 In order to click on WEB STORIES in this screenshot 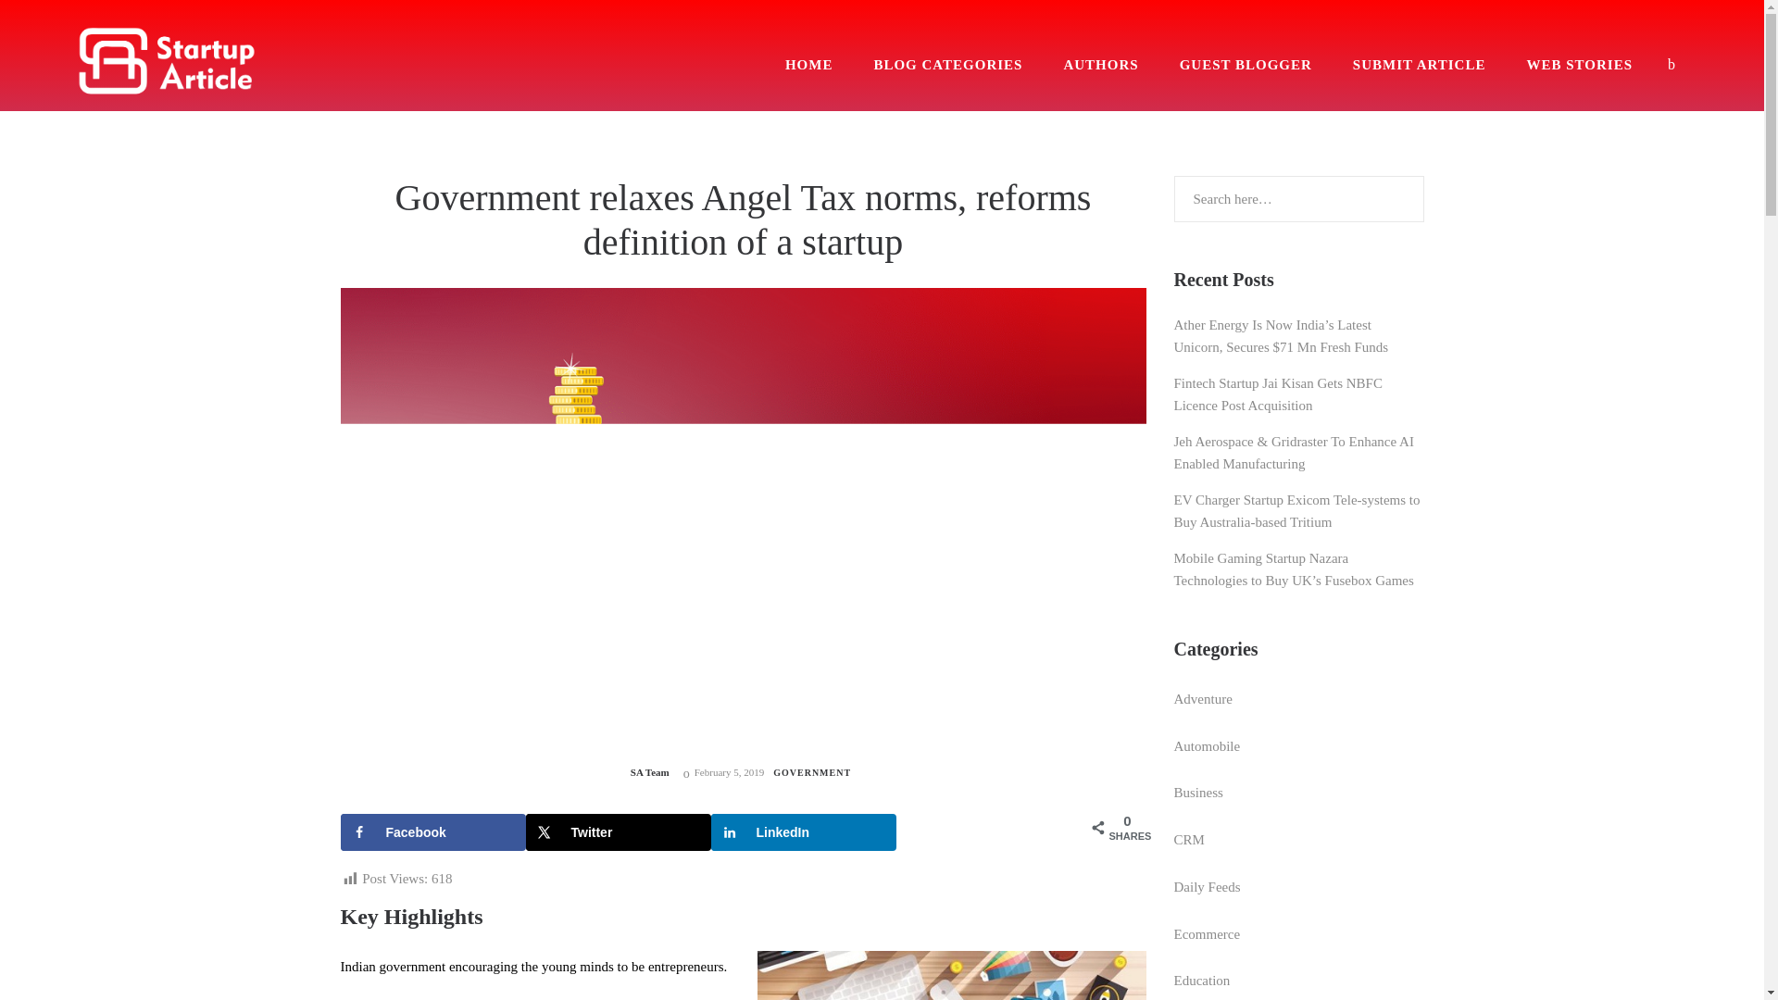, I will do `click(1578, 64)`.